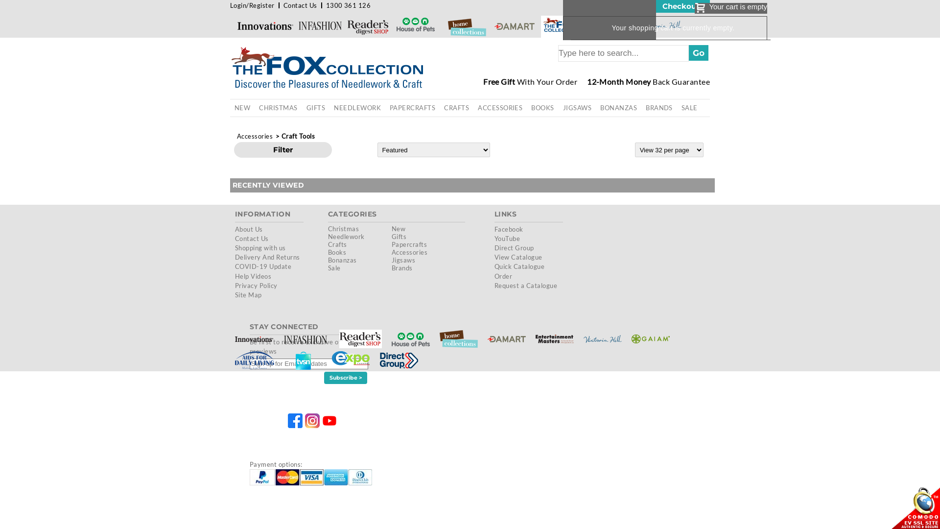  Describe the element at coordinates (526, 286) in the screenshot. I see `Request a Catalogue` at that location.